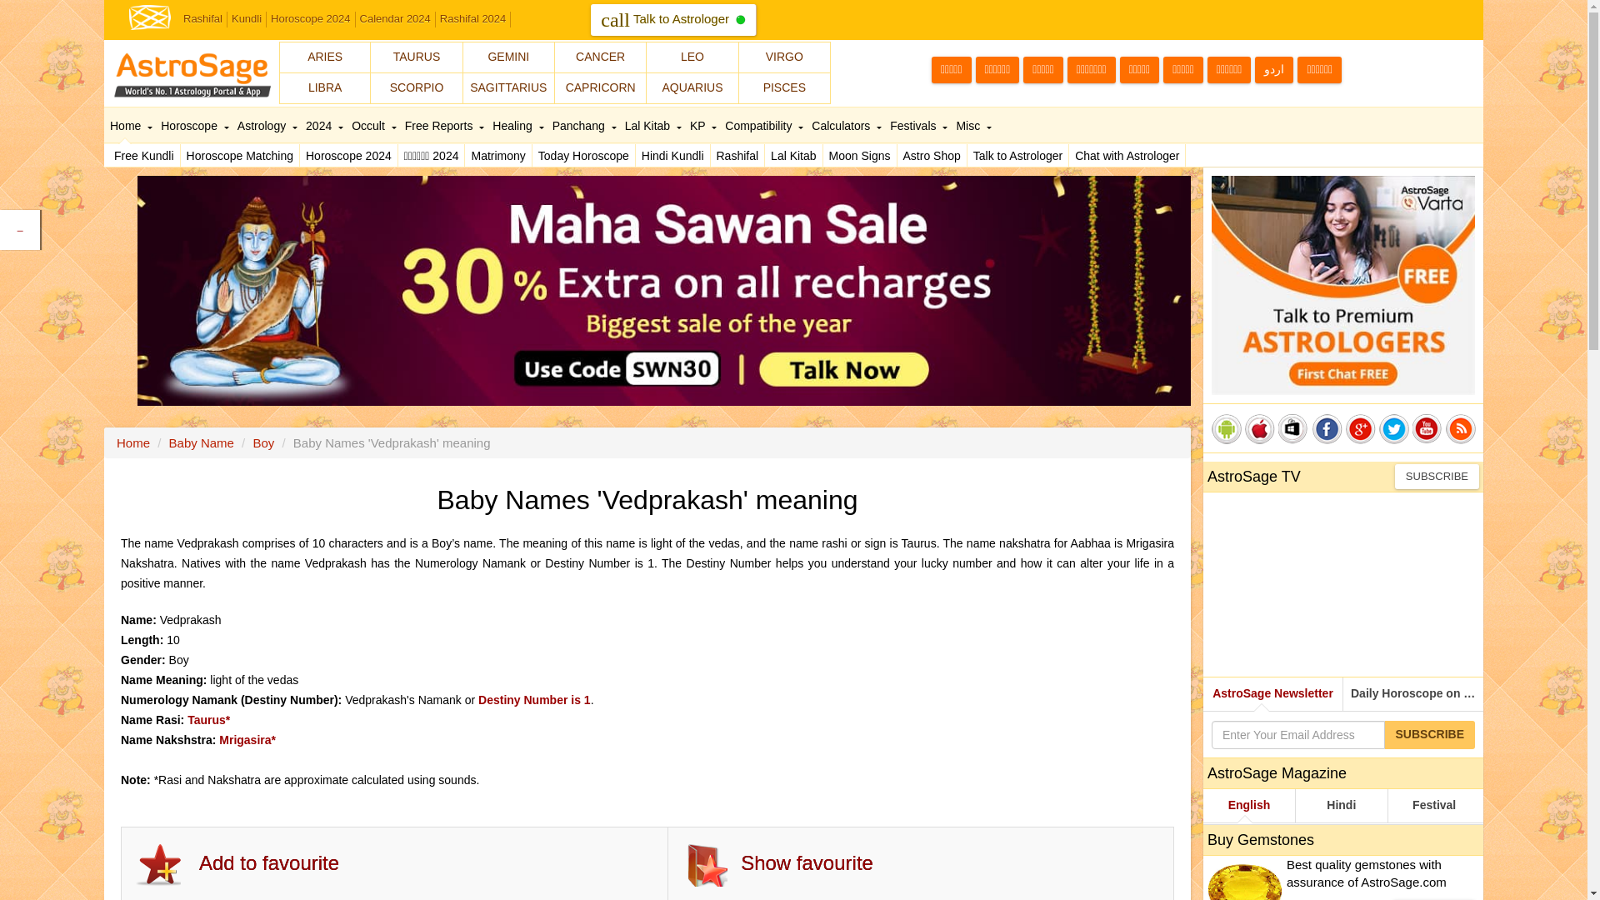 The image size is (1600, 900). I want to click on www.AstroSage.com: Vedic Astrology, so click(508, 88).